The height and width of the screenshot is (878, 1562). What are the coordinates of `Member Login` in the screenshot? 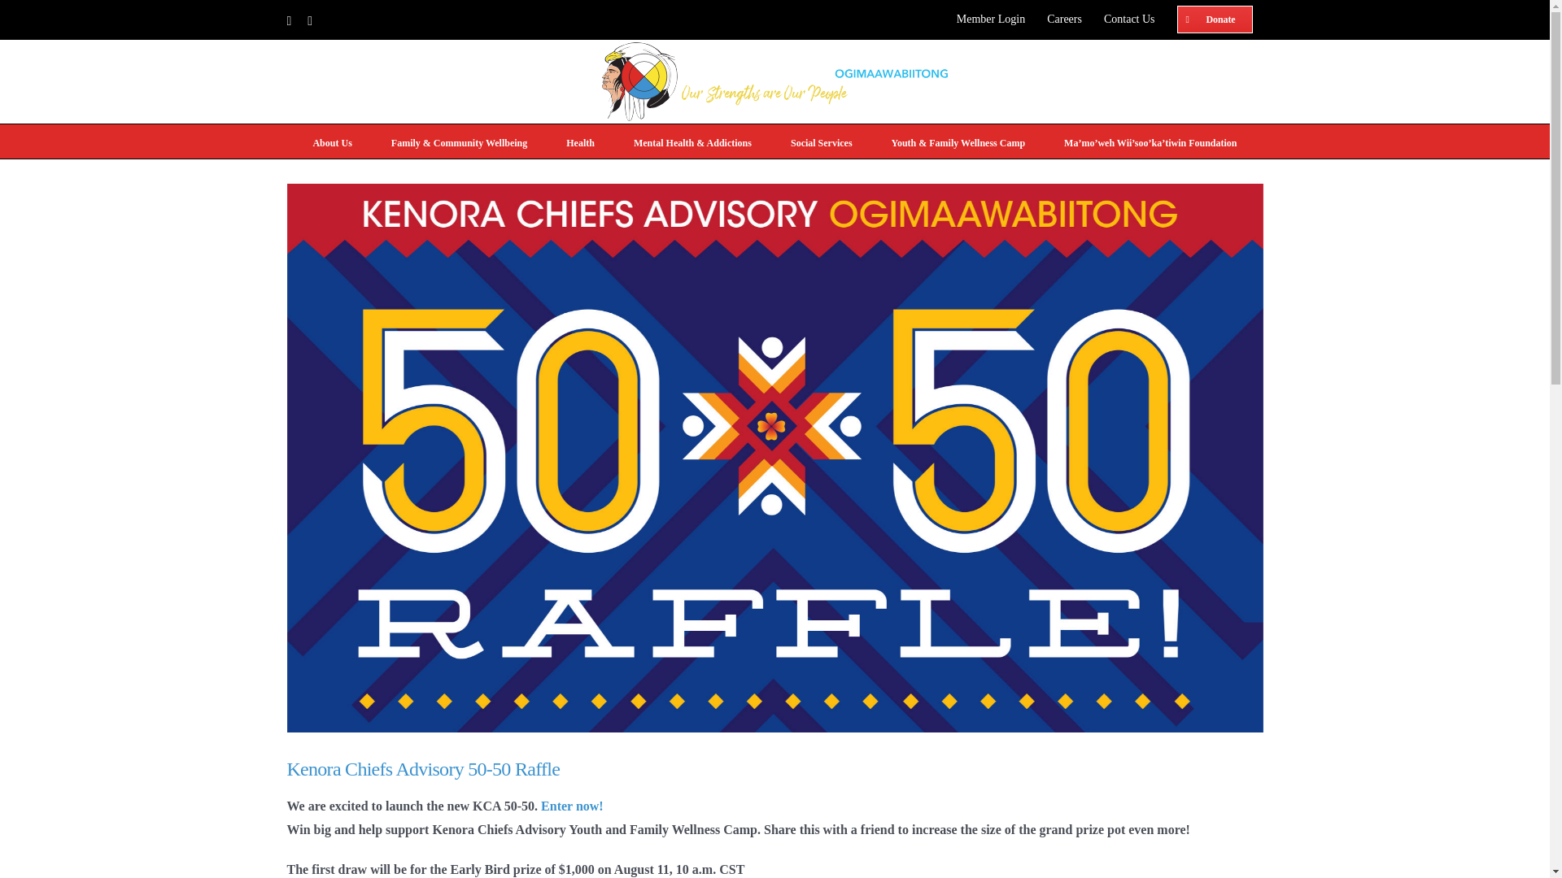 It's located at (991, 20).